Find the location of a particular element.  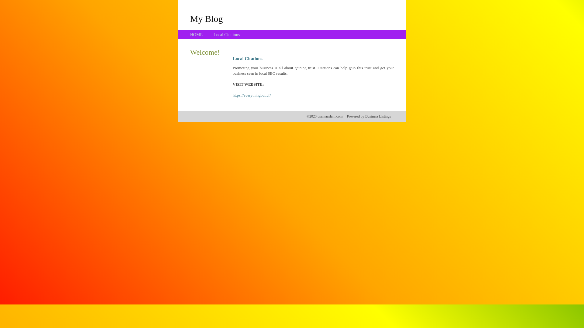

My Blog is located at coordinates (207, 19).